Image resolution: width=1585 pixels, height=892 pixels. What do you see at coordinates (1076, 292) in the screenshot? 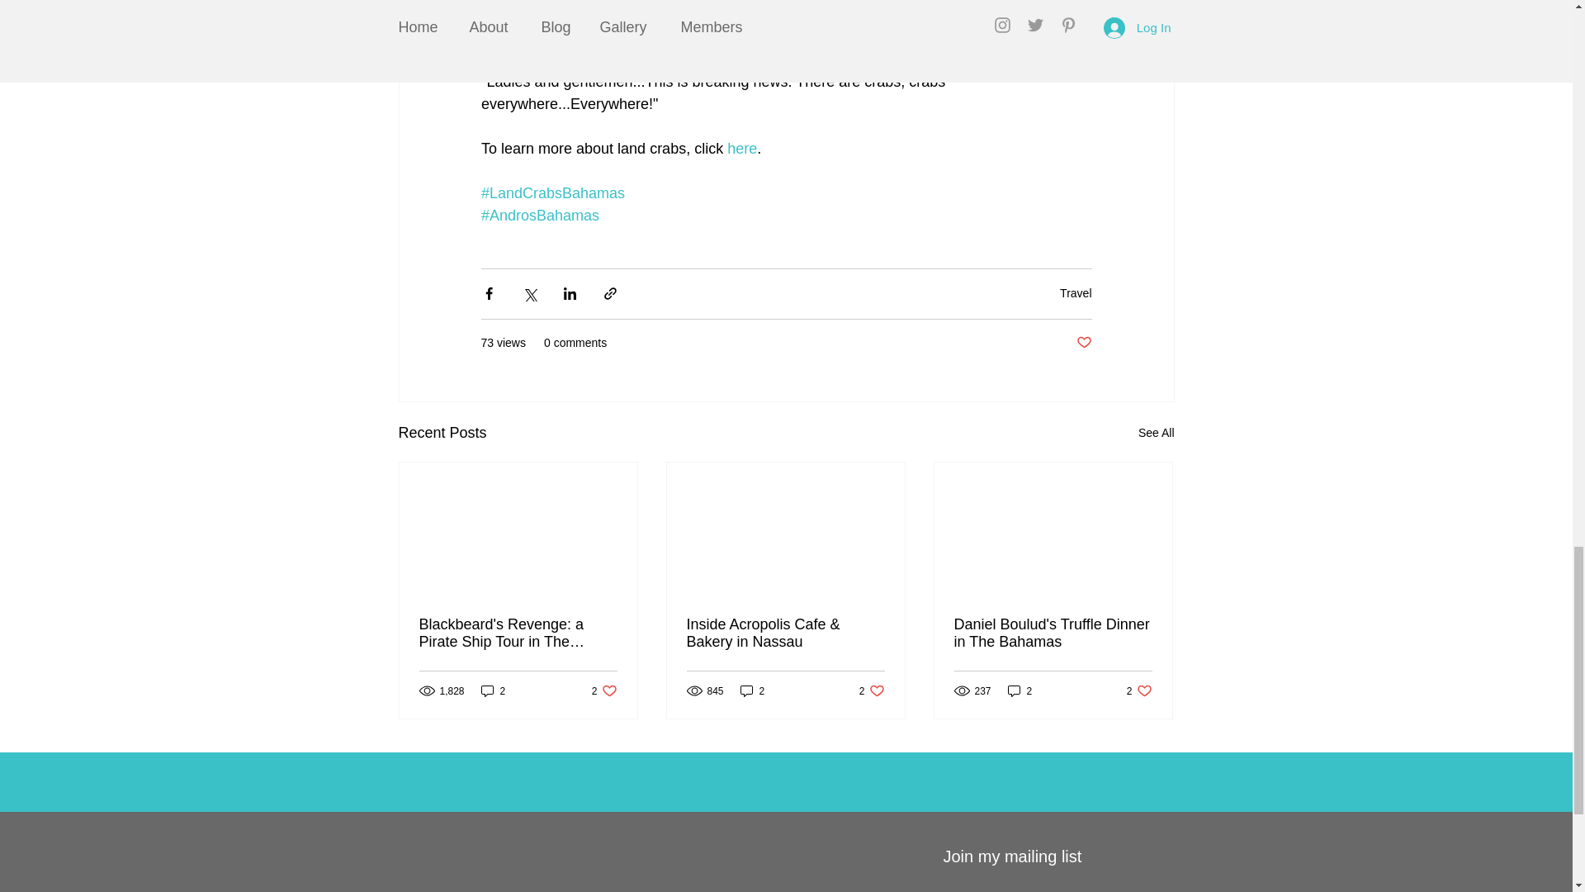
I see `Travel` at bounding box center [1076, 292].